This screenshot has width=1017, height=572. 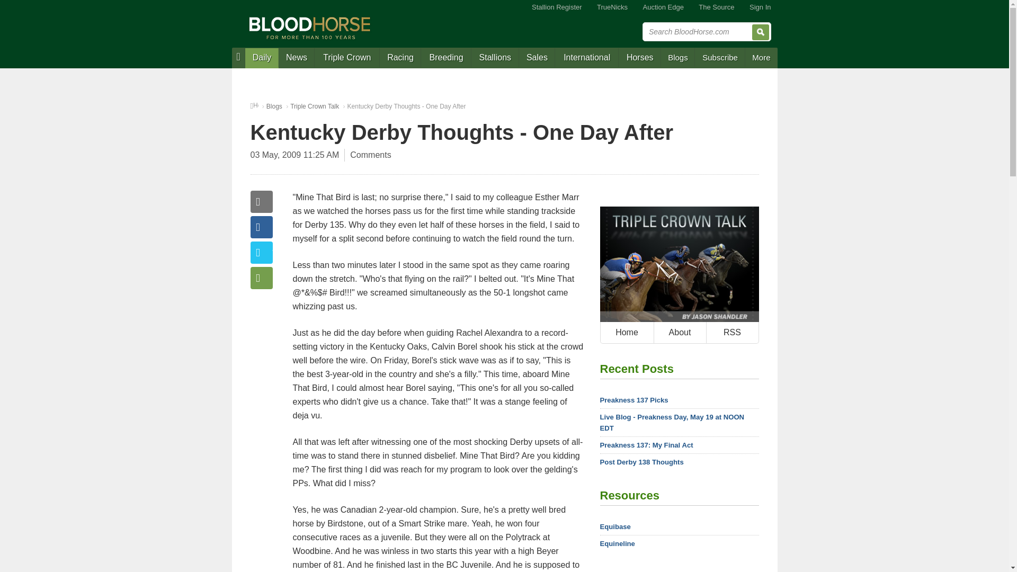 What do you see at coordinates (314, 106) in the screenshot?
I see `Triple Crown Talk` at bounding box center [314, 106].